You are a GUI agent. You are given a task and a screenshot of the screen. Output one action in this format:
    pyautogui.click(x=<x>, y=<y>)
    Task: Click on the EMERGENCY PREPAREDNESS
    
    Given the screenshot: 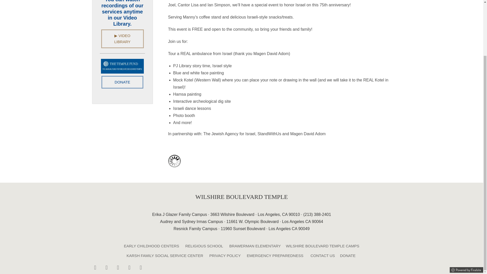 What is the action you would take?
    pyautogui.click(x=275, y=256)
    